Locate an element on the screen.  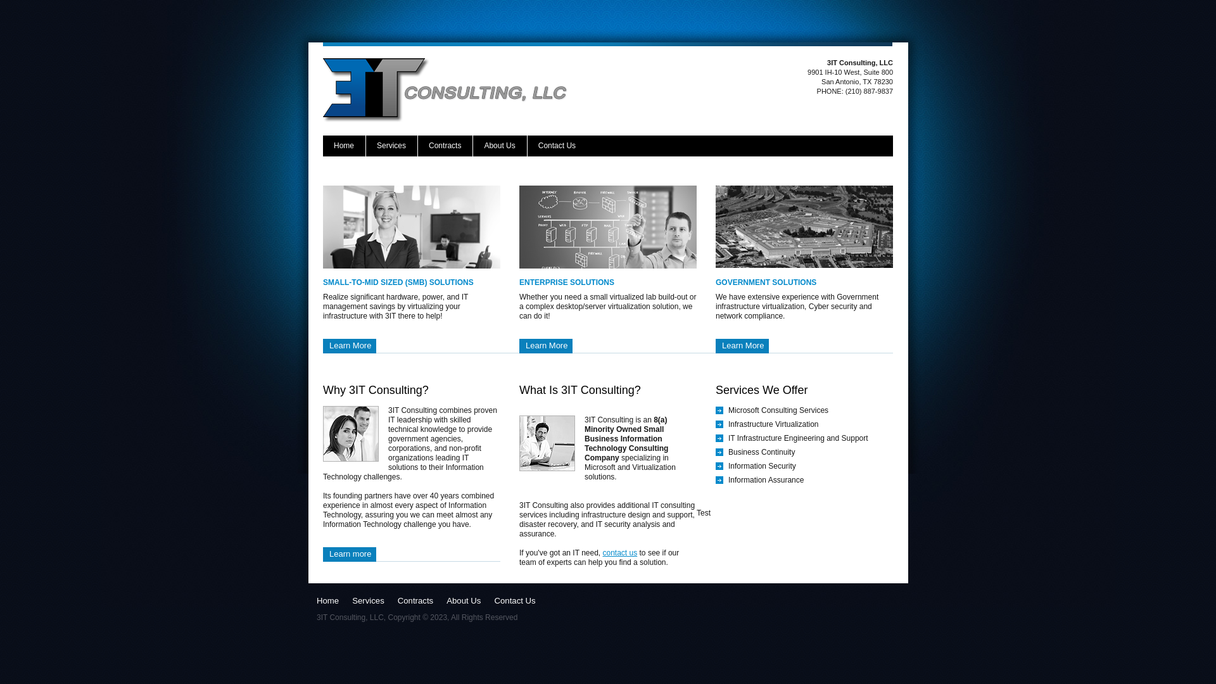
Contracts is located at coordinates (415, 601).